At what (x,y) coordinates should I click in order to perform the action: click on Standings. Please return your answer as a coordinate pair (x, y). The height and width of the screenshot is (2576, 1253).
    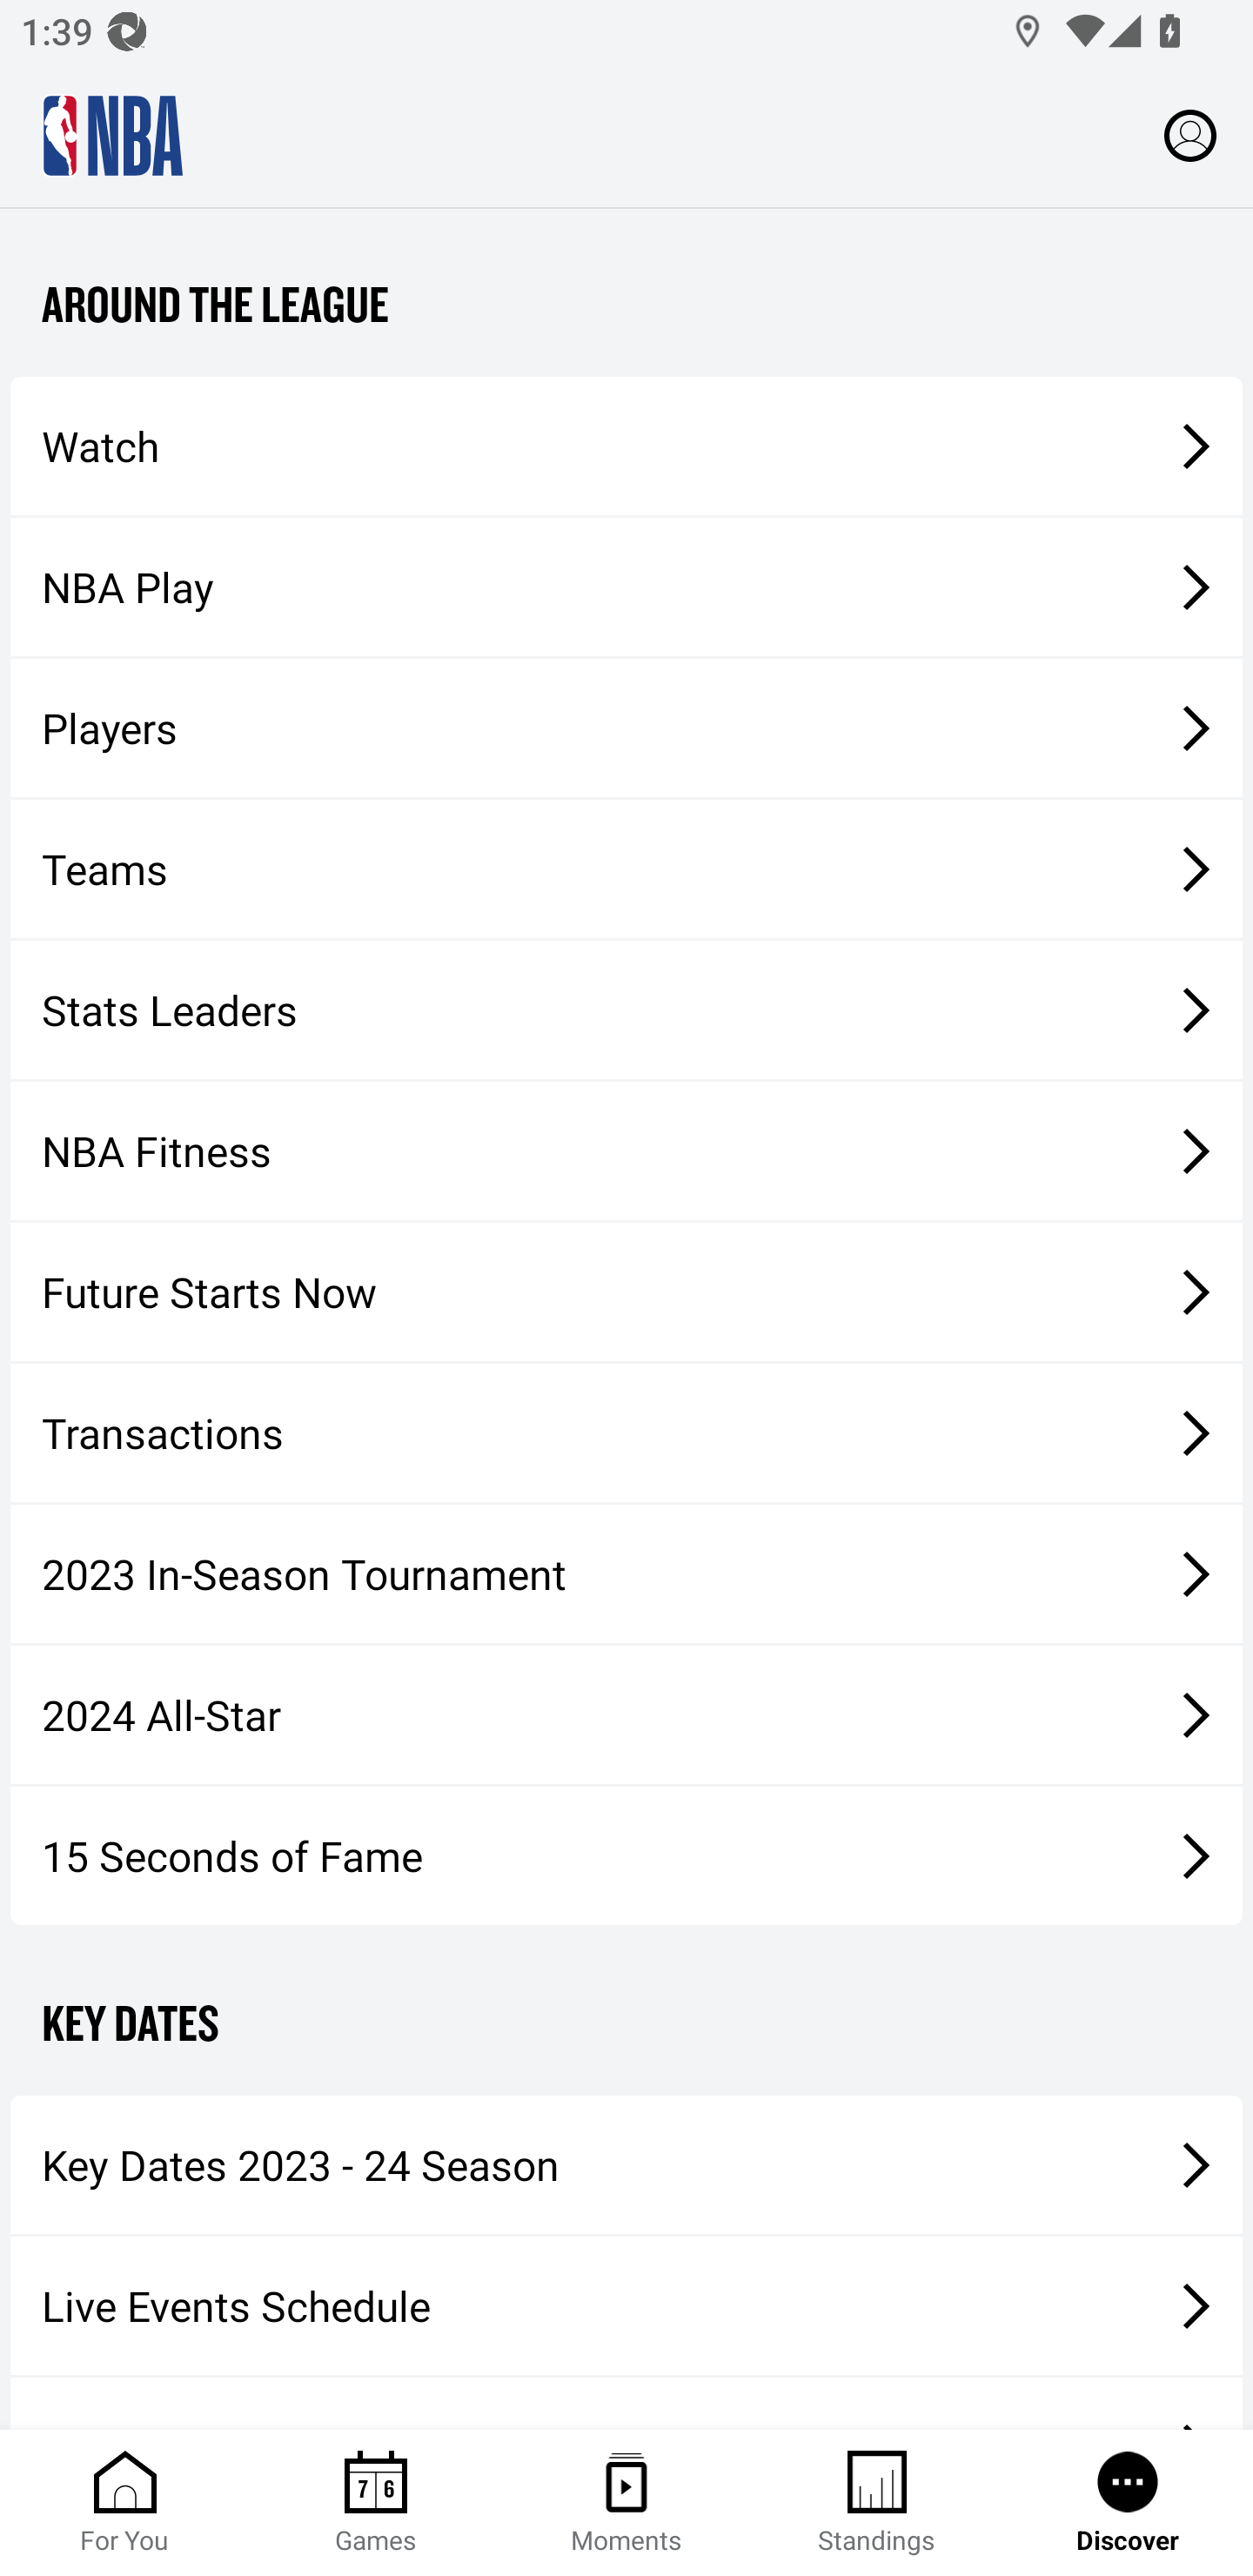
    Looking at the image, I should click on (877, 2503).